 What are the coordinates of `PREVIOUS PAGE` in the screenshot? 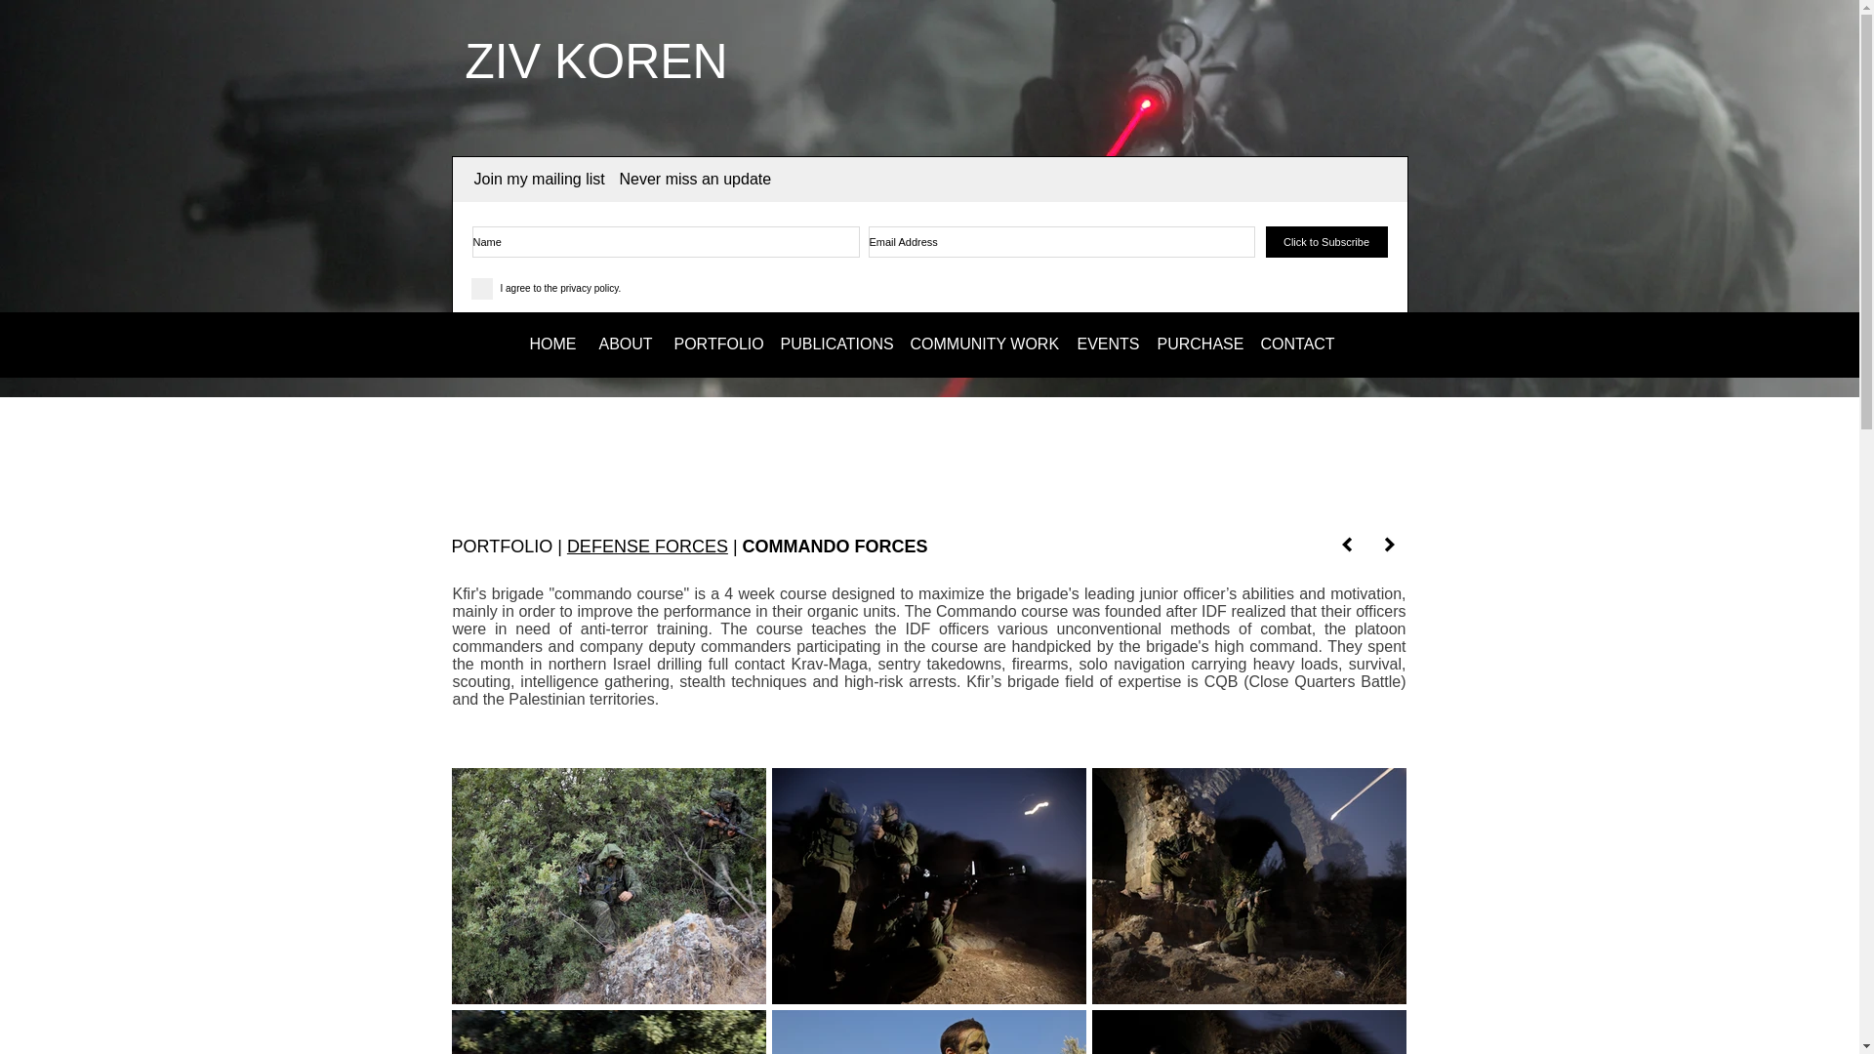 It's located at (1345, 545).